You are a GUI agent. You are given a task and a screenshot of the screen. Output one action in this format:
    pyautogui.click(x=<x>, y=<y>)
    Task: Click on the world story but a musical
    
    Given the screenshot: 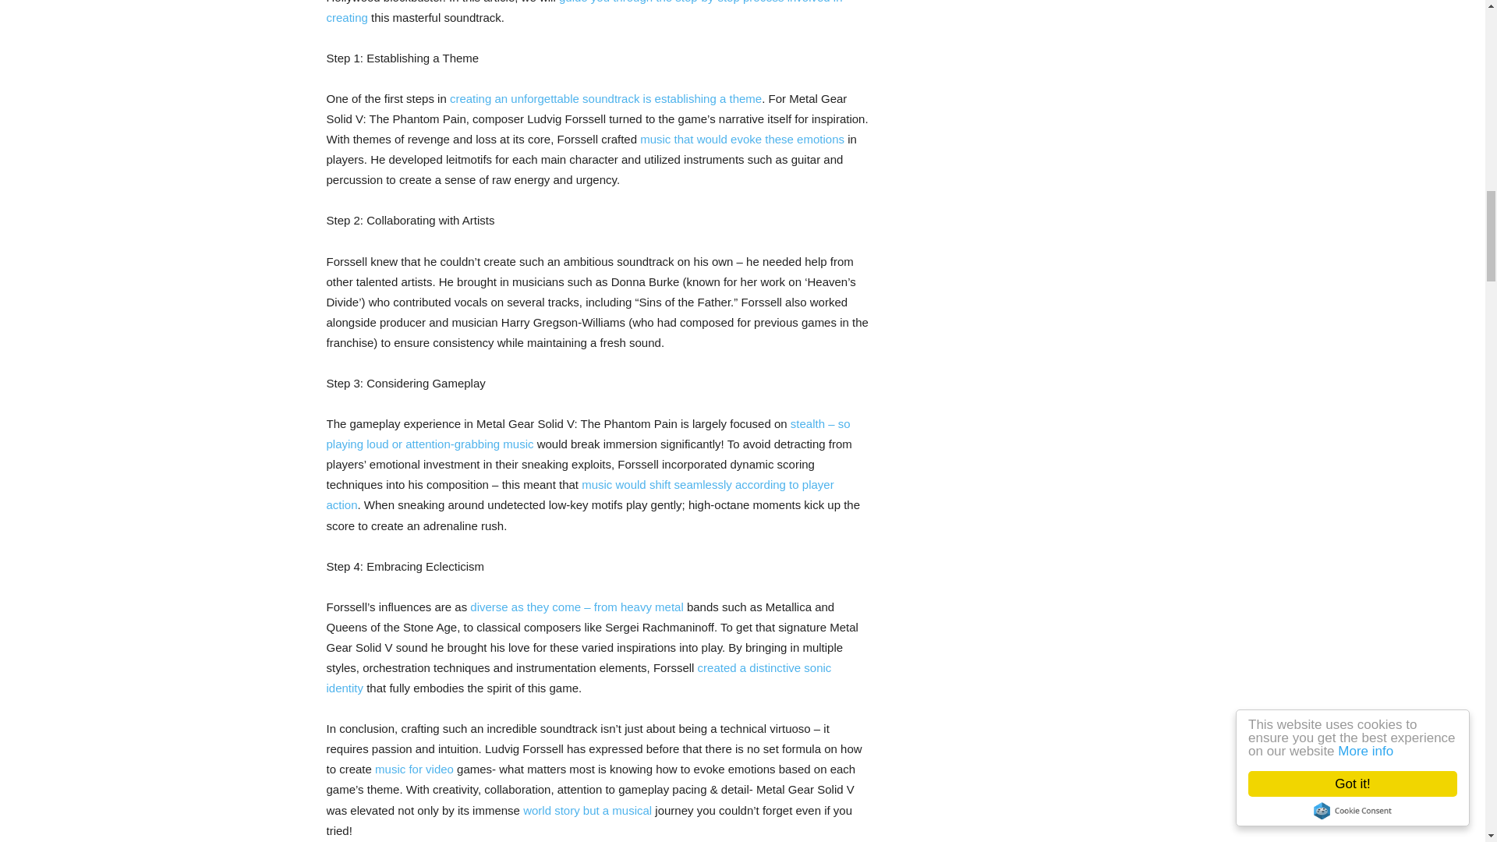 What is the action you would take?
    pyautogui.click(x=586, y=810)
    